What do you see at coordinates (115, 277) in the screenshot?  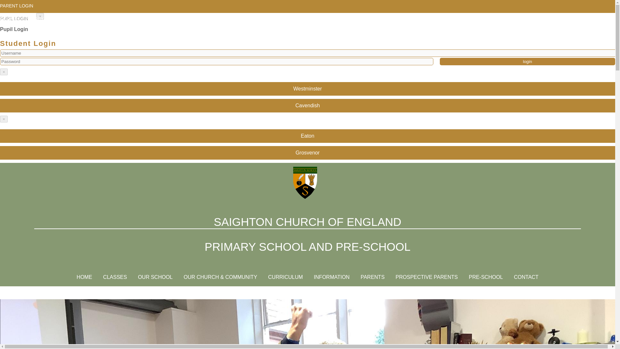 I see `CLASSES` at bounding box center [115, 277].